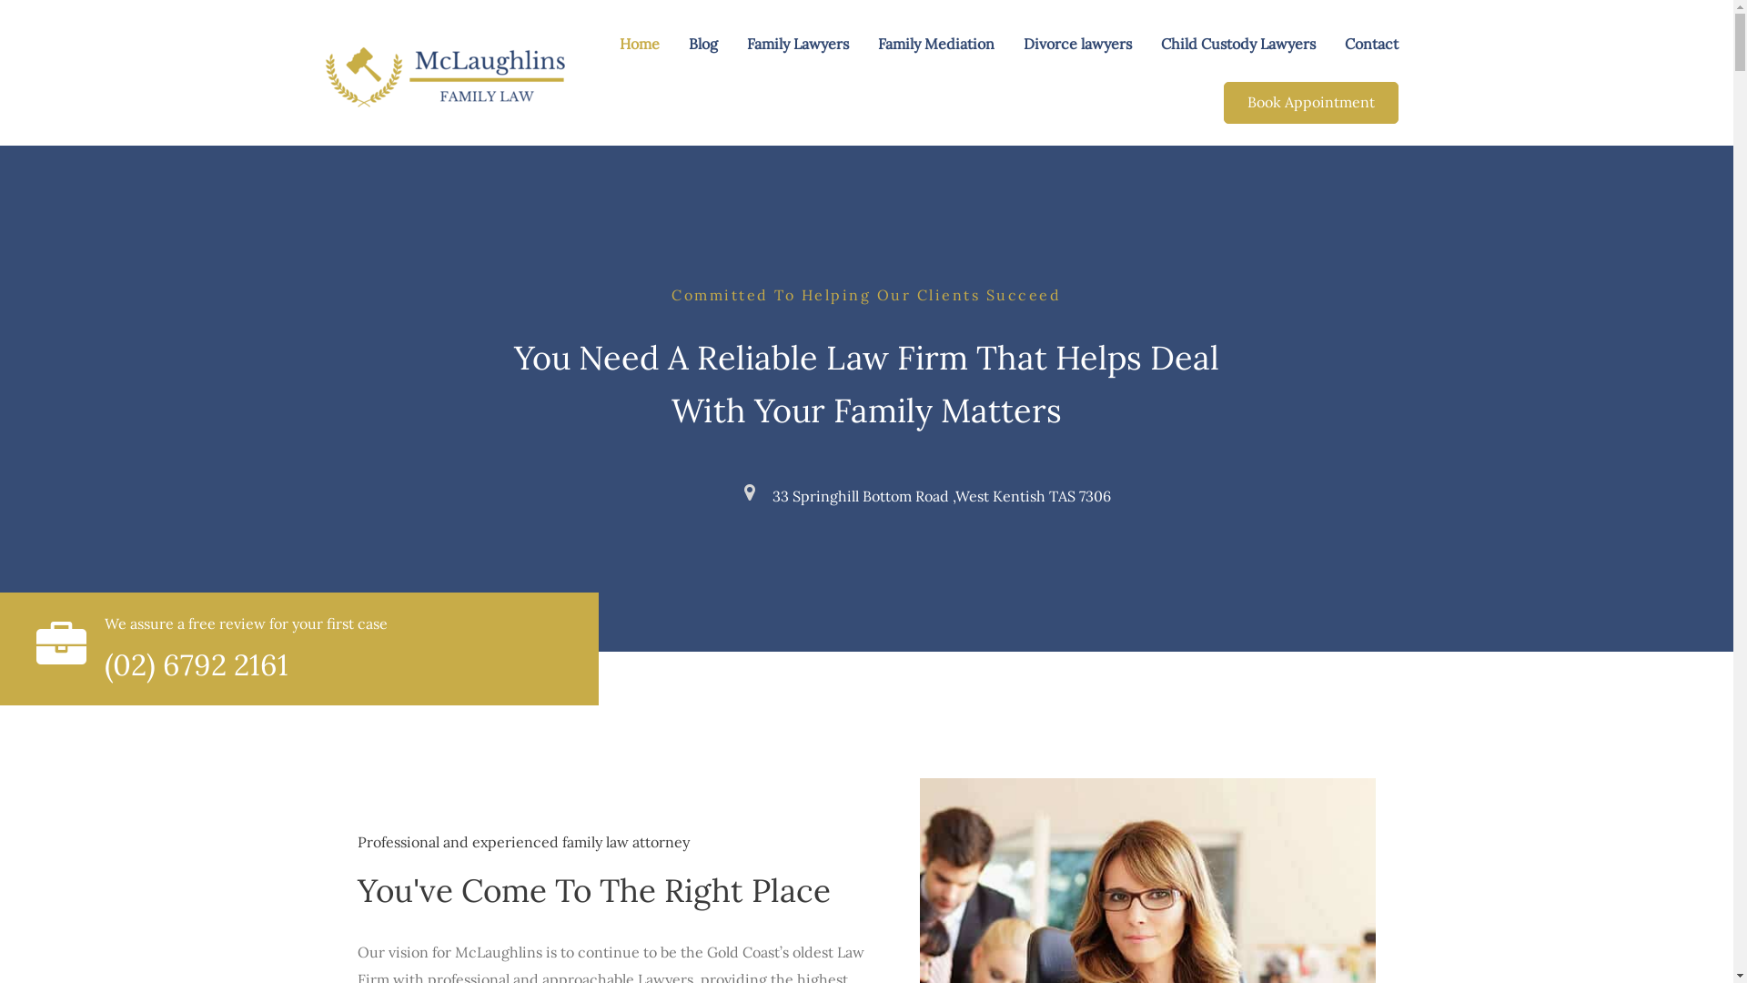  What do you see at coordinates (1310, 102) in the screenshot?
I see `Book Appointment` at bounding box center [1310, 102].